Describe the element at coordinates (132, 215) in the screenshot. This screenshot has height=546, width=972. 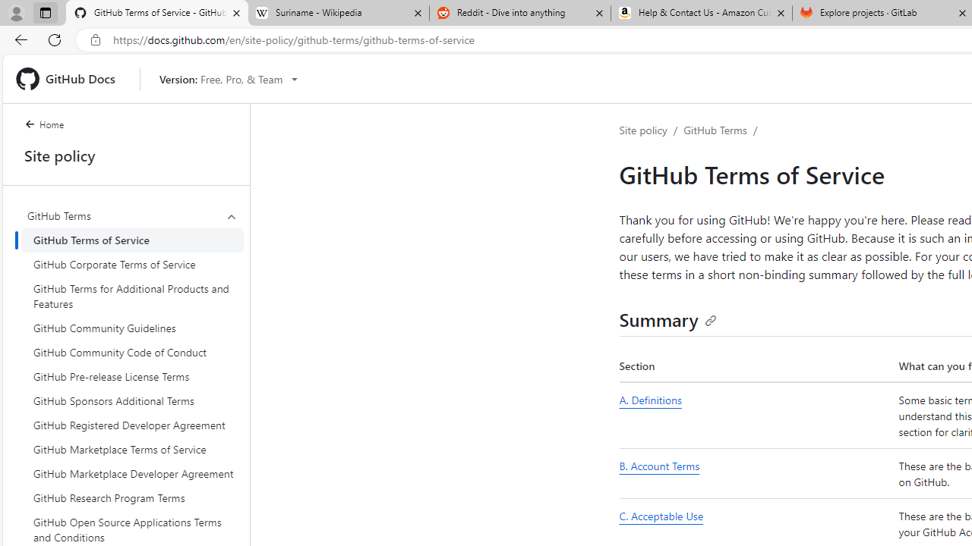
I see `GitHub Terms` at that location.